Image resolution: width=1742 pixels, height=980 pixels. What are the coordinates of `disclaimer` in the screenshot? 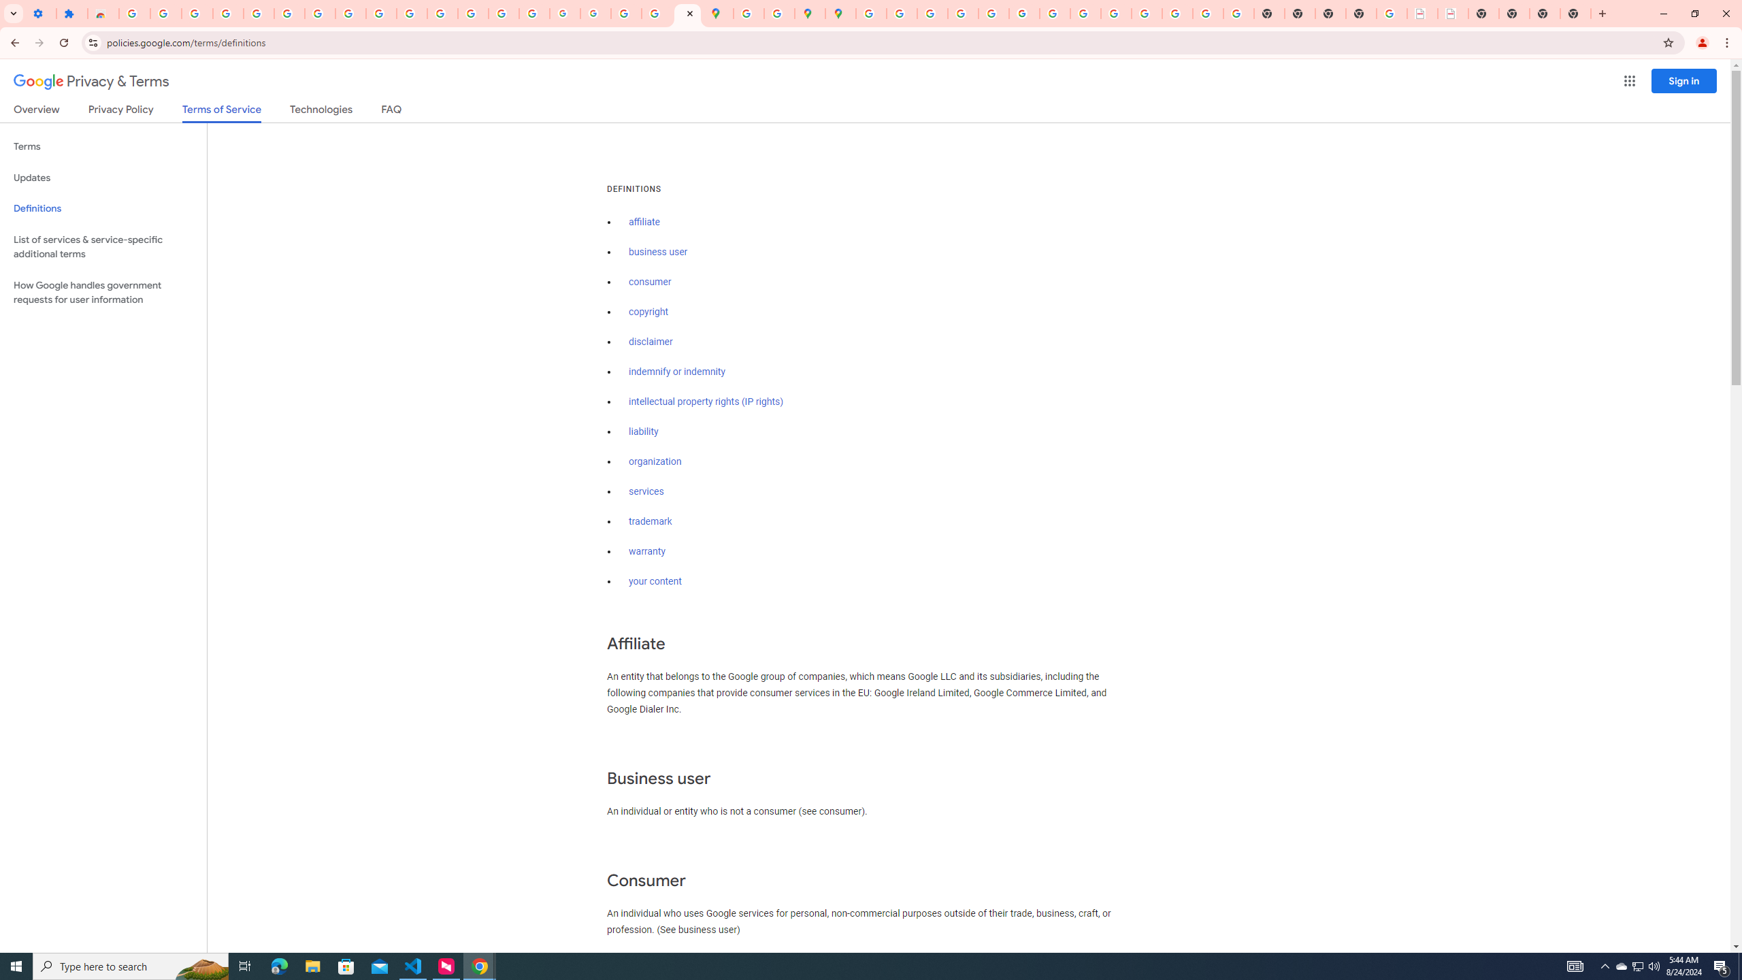 It's located at (651, 342).